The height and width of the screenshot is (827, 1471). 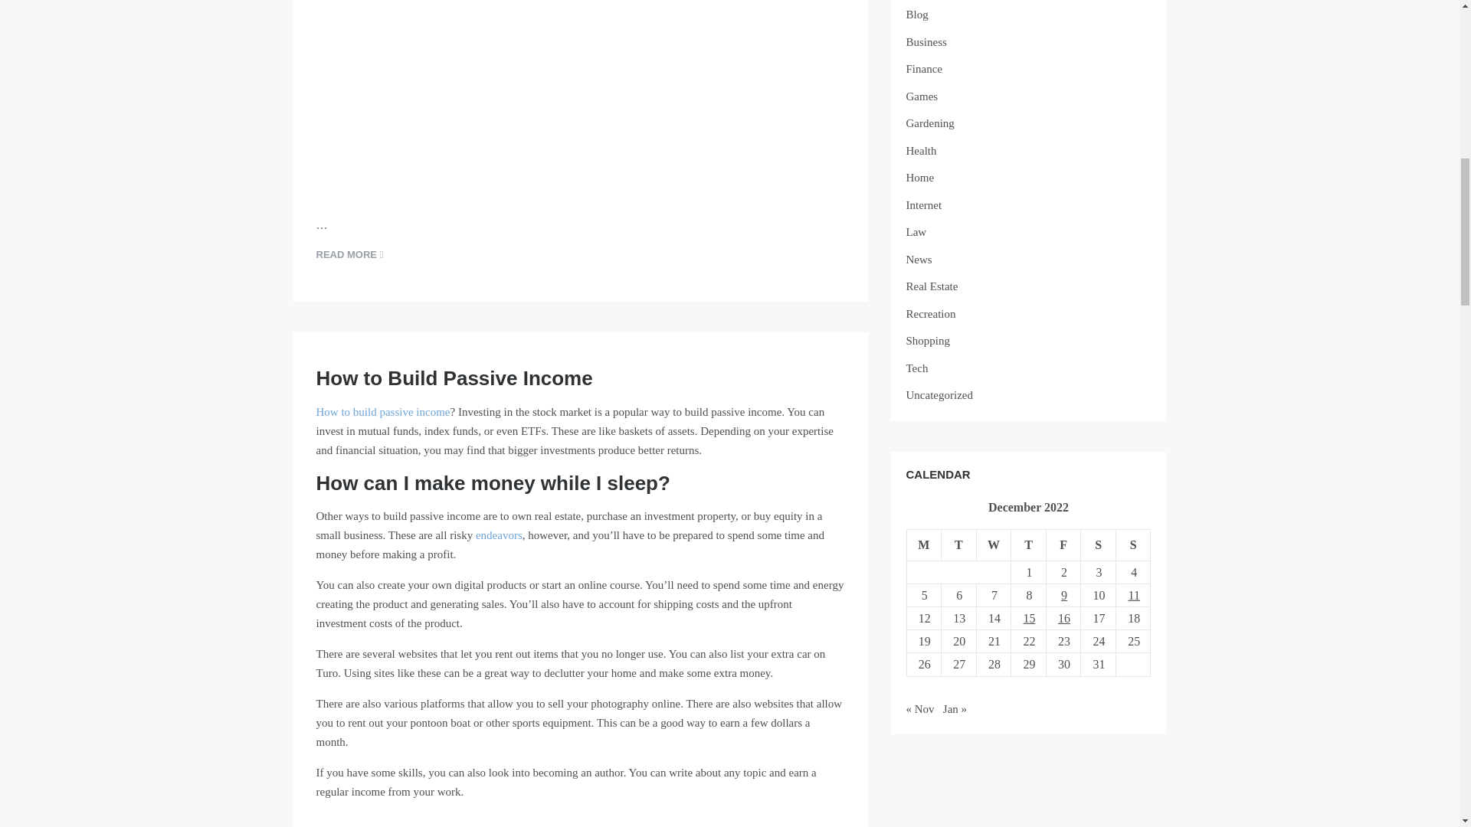 What do you see at coordinates (349, 254) in the screenshot?
I see `READ MORE` at bounding box center [349, 254].